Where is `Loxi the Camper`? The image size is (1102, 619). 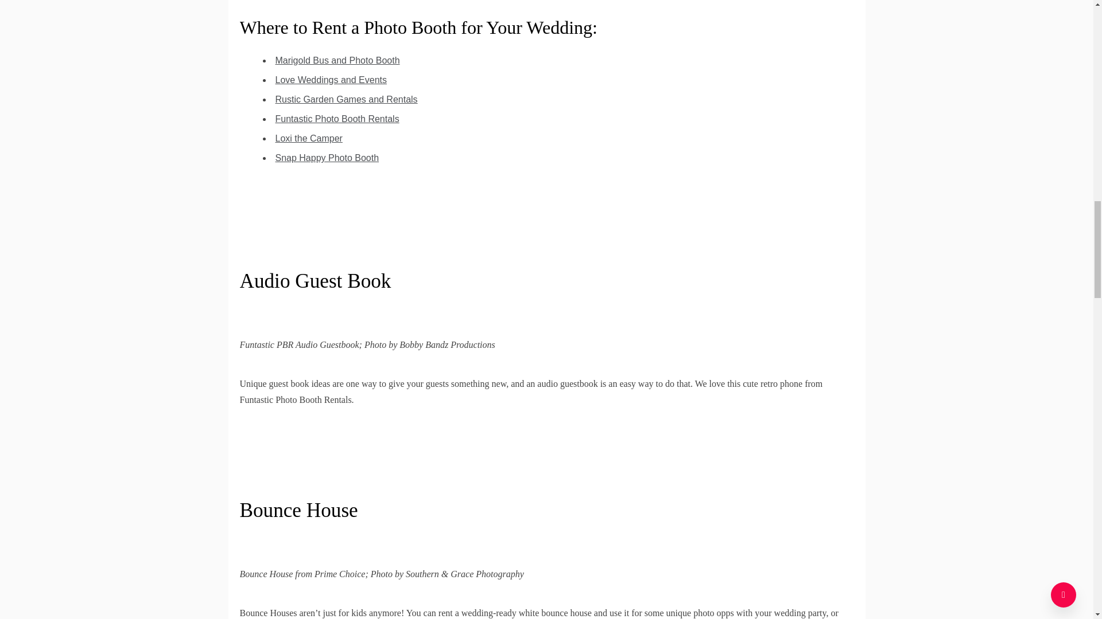
Loxi the Camper is located at coordinates (309, 138).